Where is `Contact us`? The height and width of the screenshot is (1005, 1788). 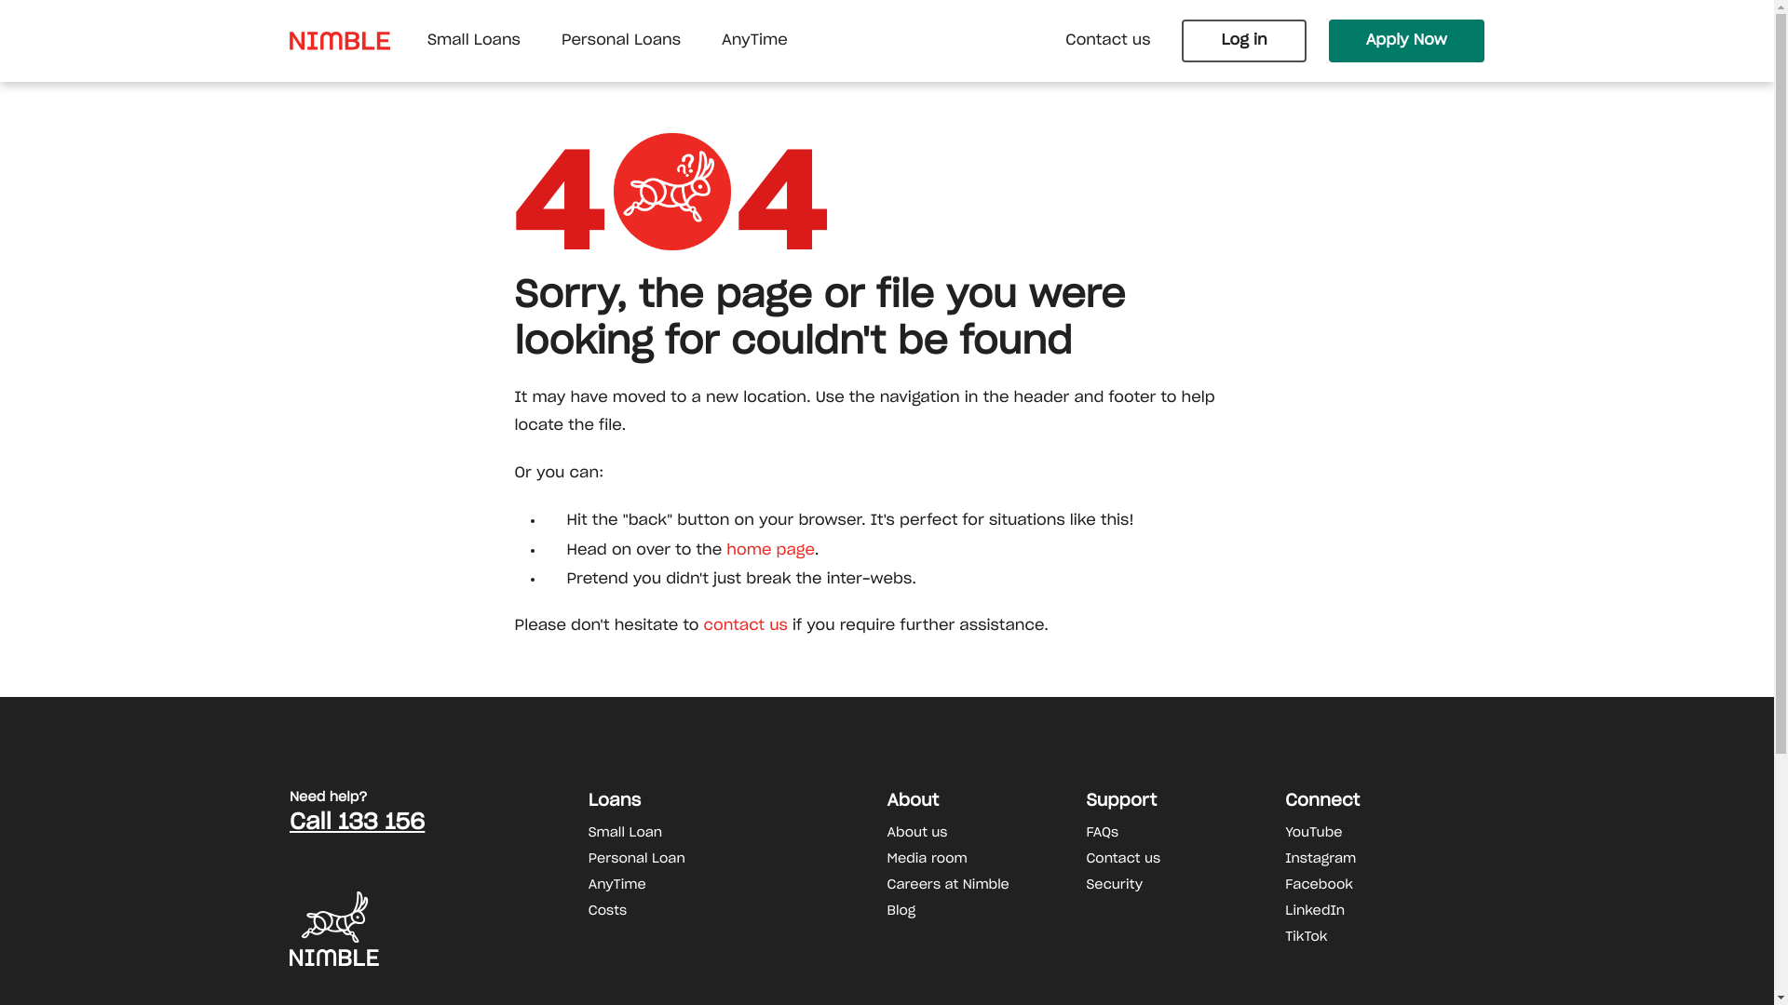 Contact us is located at coordinates (1108, 41).